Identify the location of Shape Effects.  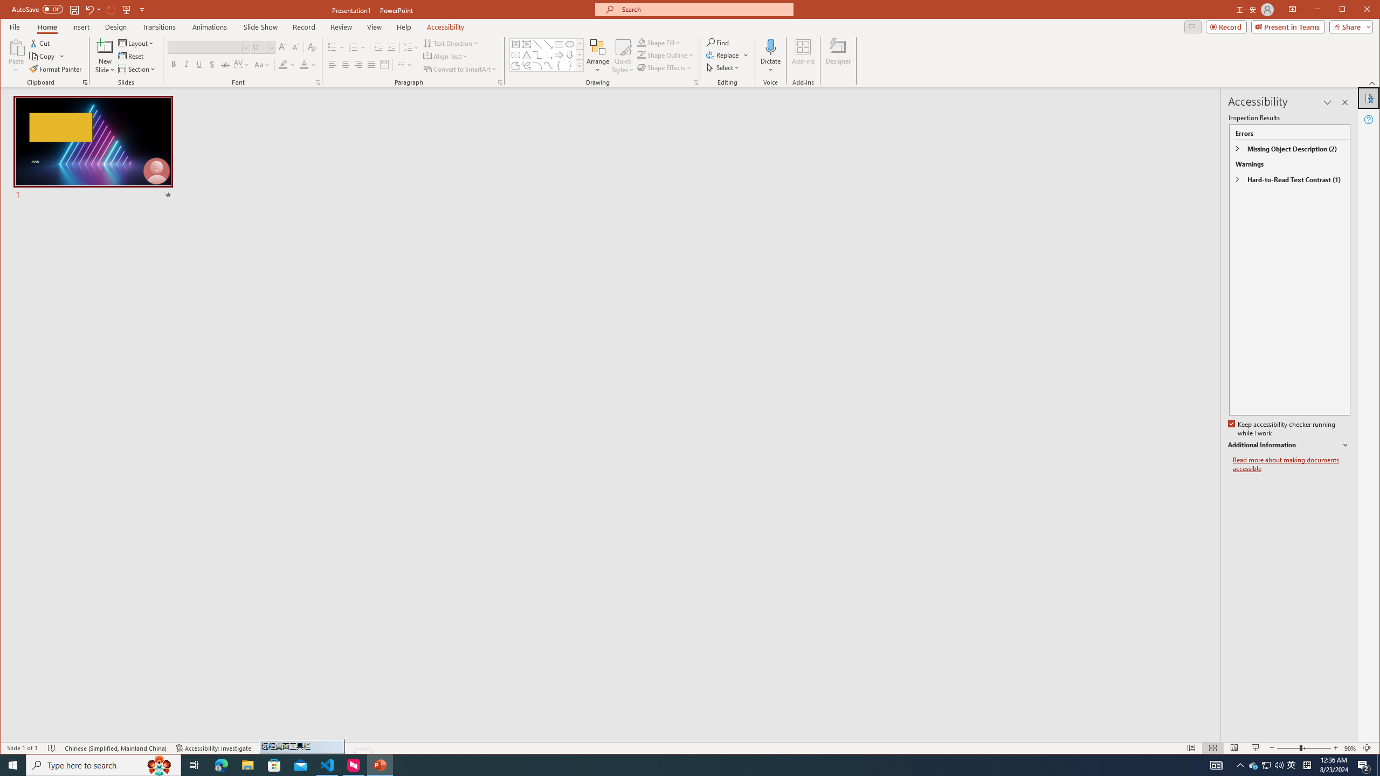
(666, 67).